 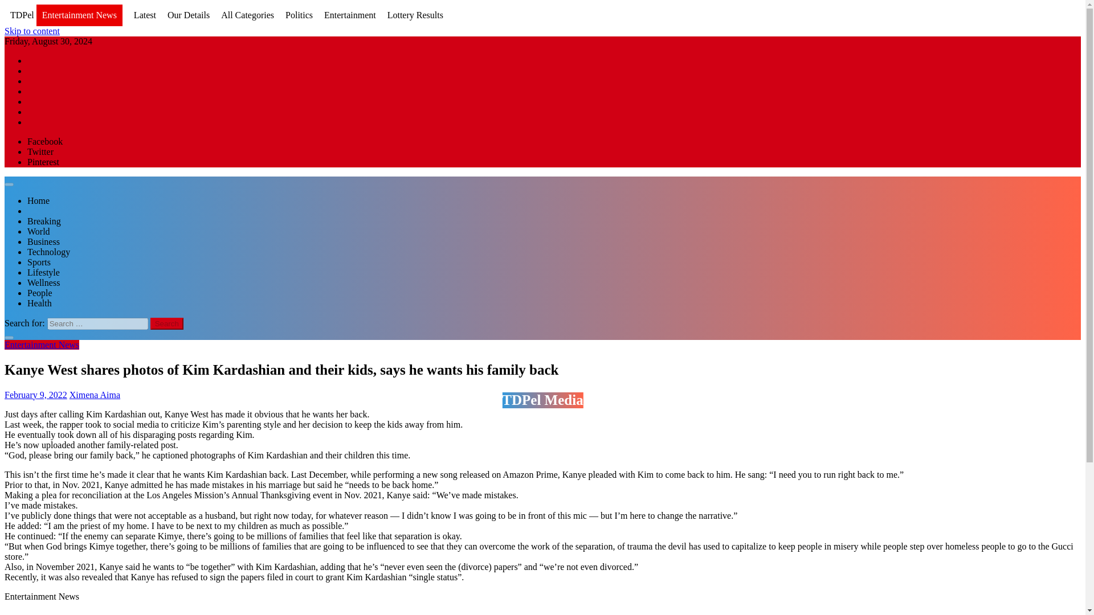 What do you see at coordinates (39, 231) in the screenshot?
I see `World` at bounding box center [39, 231].